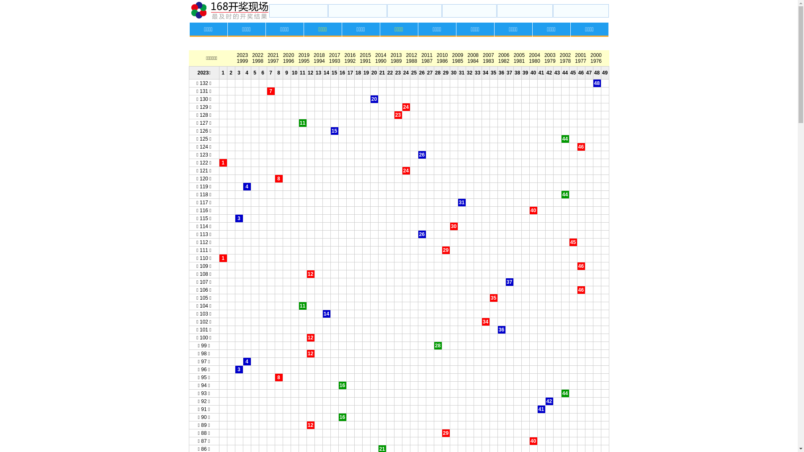  Describe the element at coordinates (504, 61) in the screenshot. I see `1982` at that location.